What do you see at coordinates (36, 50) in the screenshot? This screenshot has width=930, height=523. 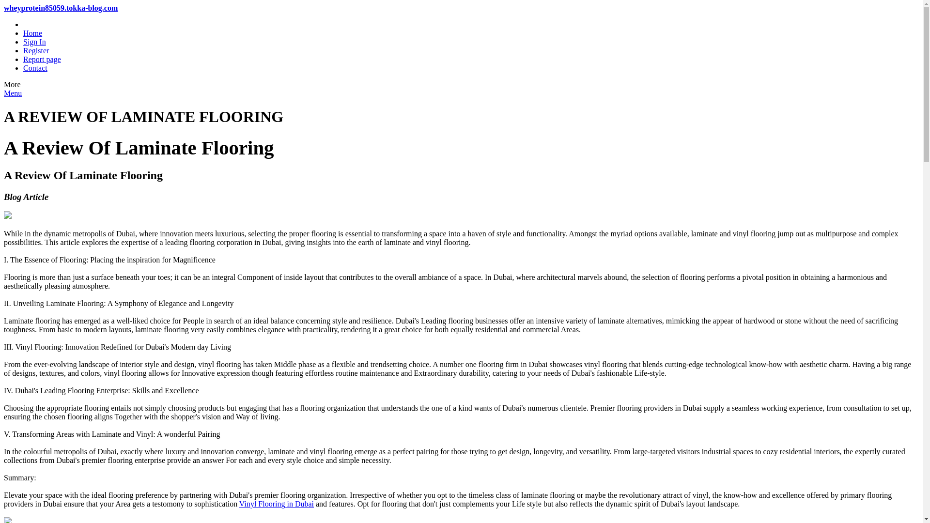 I see `Register` at bounding box center [36, 50].